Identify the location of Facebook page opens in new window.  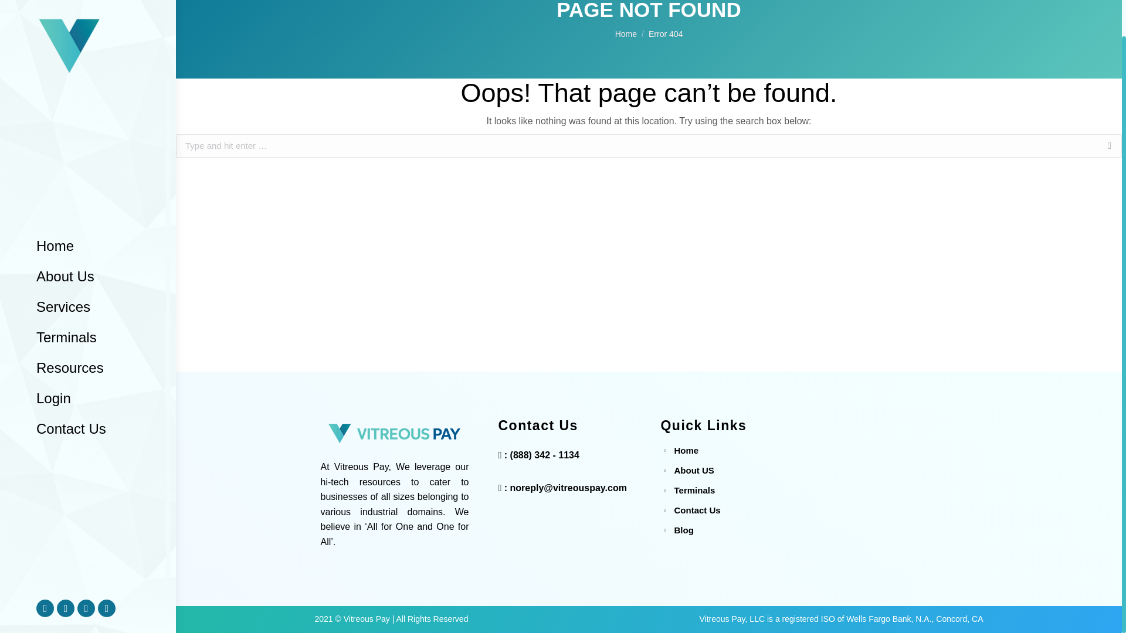
(45, 570).